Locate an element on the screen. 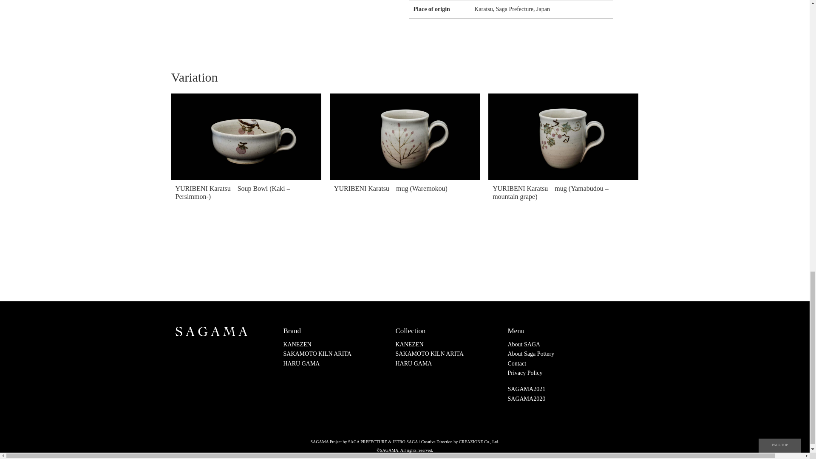  KANEZEN is located at coordinates (409, 344).